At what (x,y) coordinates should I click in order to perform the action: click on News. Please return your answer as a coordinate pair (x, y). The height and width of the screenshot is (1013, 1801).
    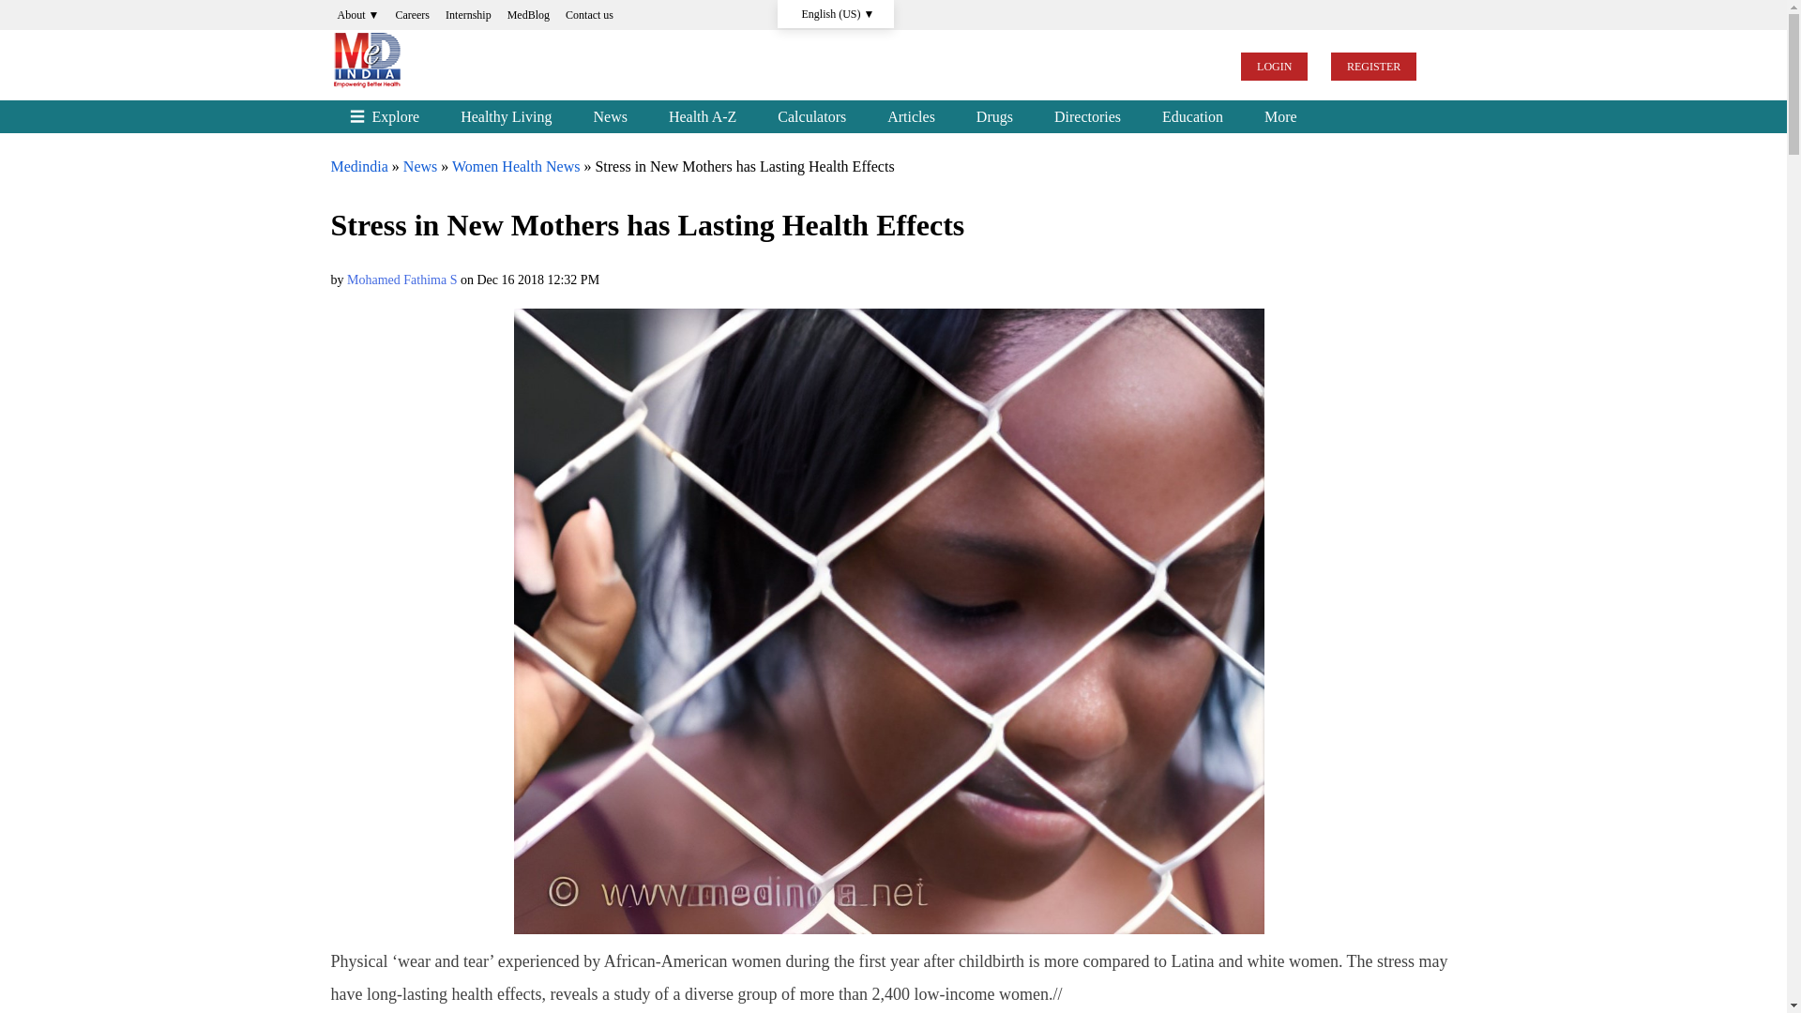
    Looking at the image, I should click on (420, 165).